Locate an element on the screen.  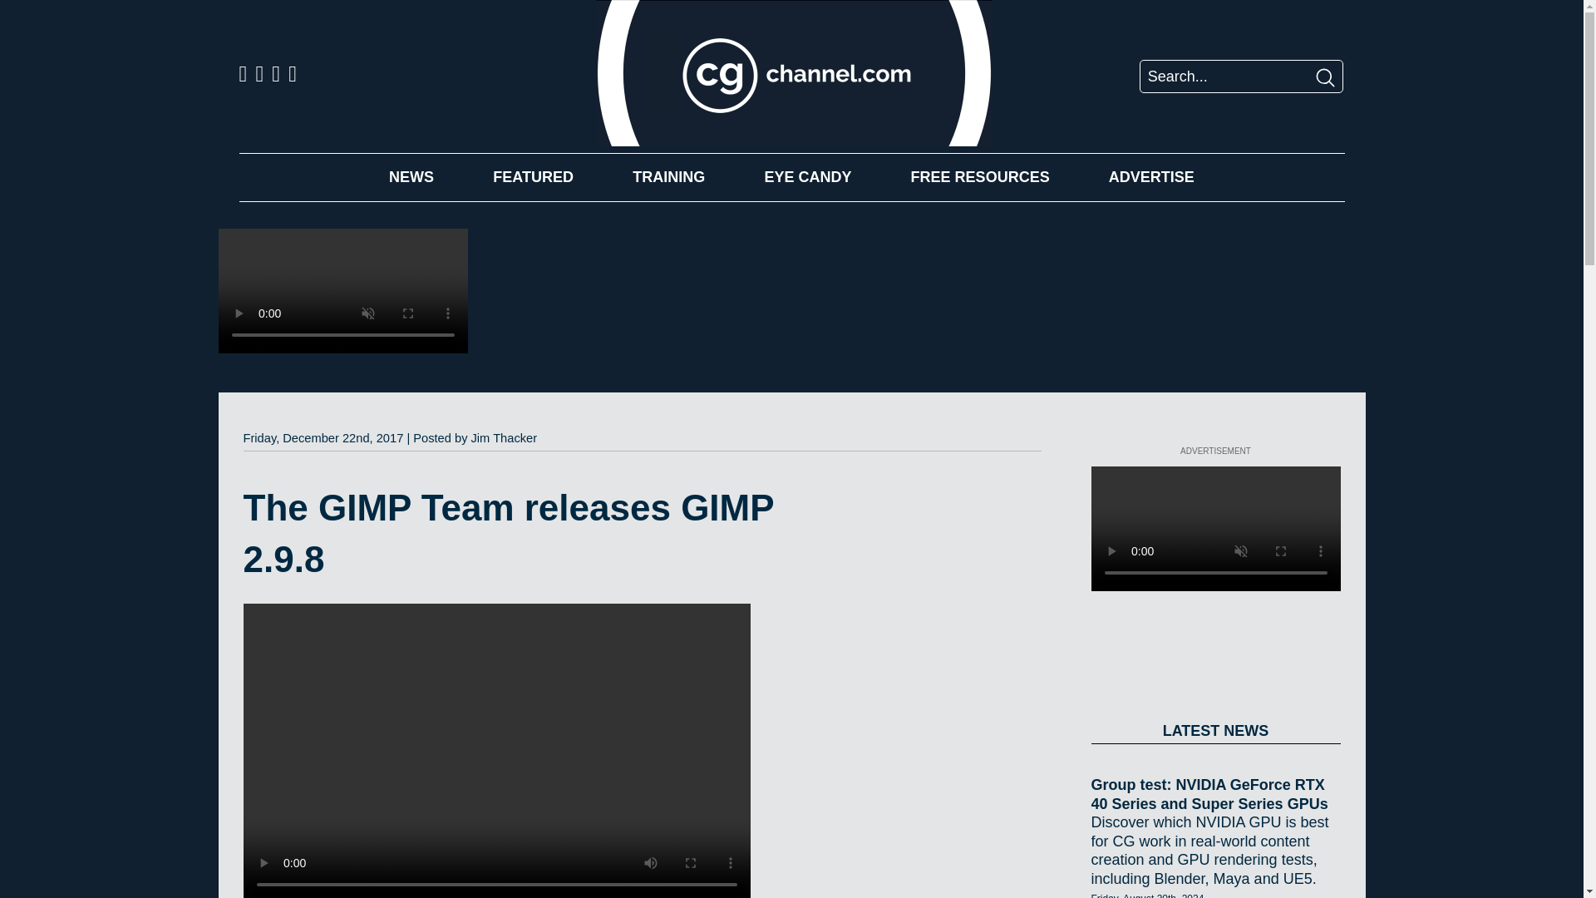
FREE RESOURCES is located at coordinates (981, 176).